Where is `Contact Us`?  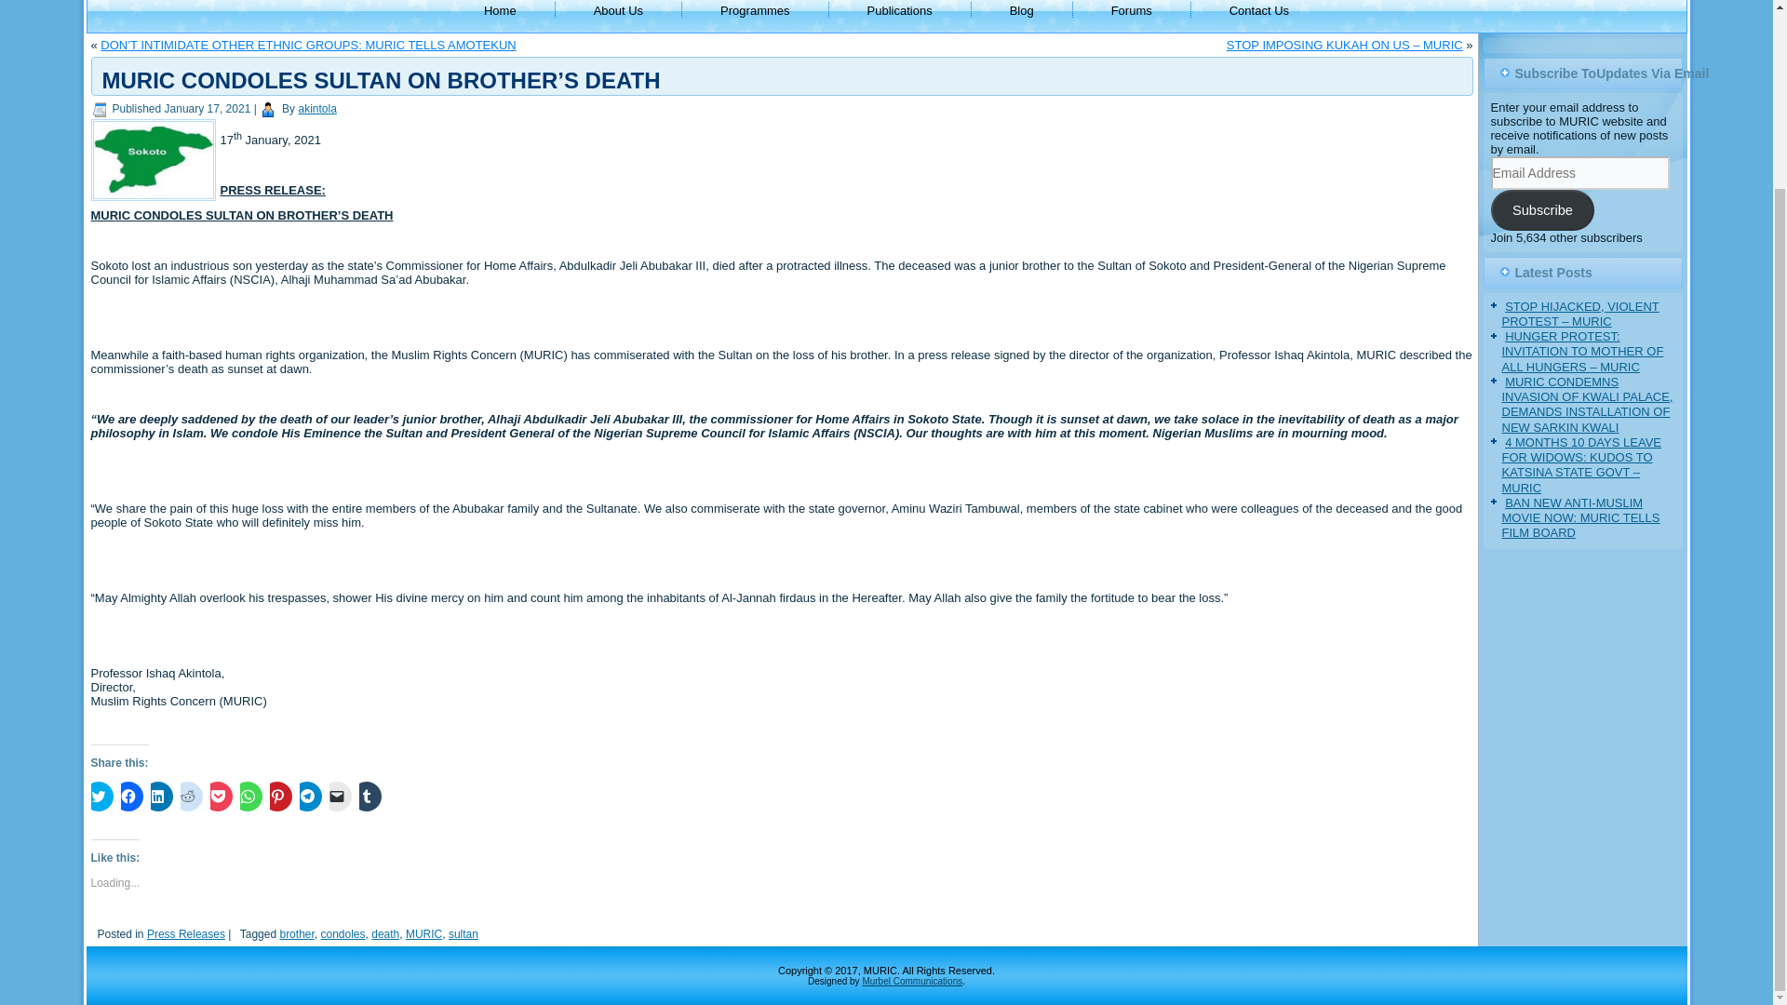
Contact Us is located at coordinates (1259, 13).